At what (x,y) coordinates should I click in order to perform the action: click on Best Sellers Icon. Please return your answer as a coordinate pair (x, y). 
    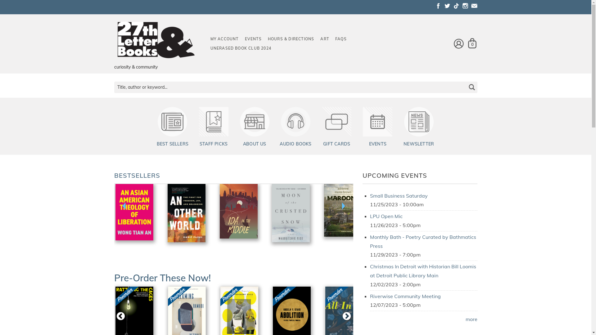
    Looking at the image, I should click on (173, 122).